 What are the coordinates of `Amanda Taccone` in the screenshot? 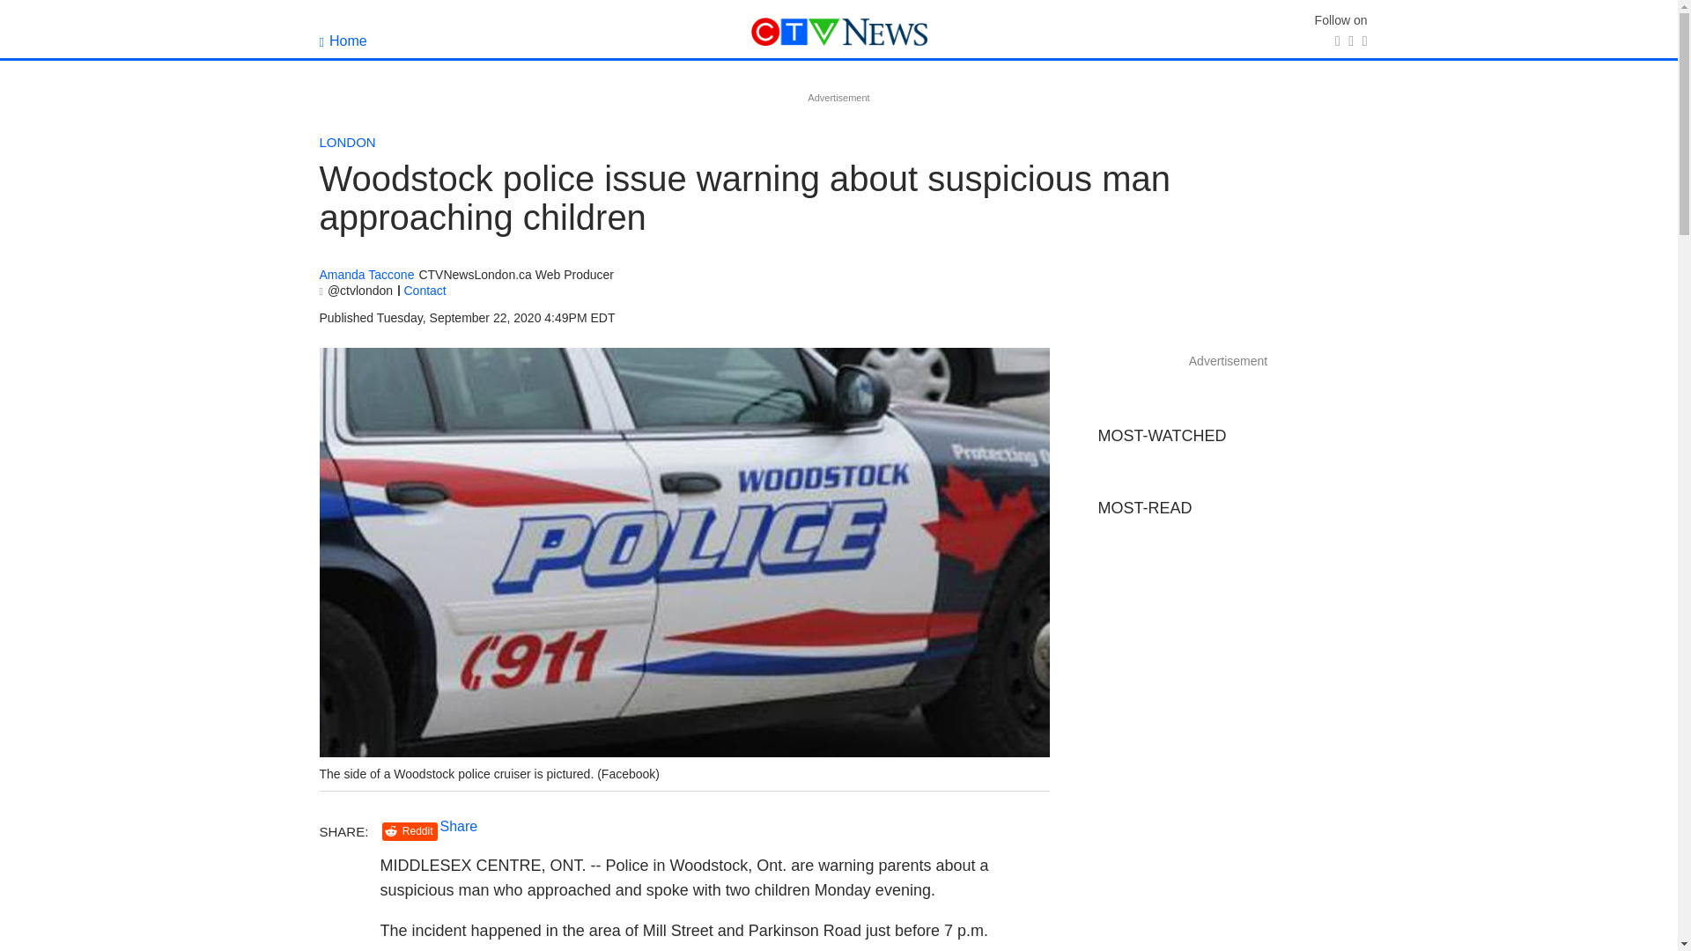 It's located at (366, 275).